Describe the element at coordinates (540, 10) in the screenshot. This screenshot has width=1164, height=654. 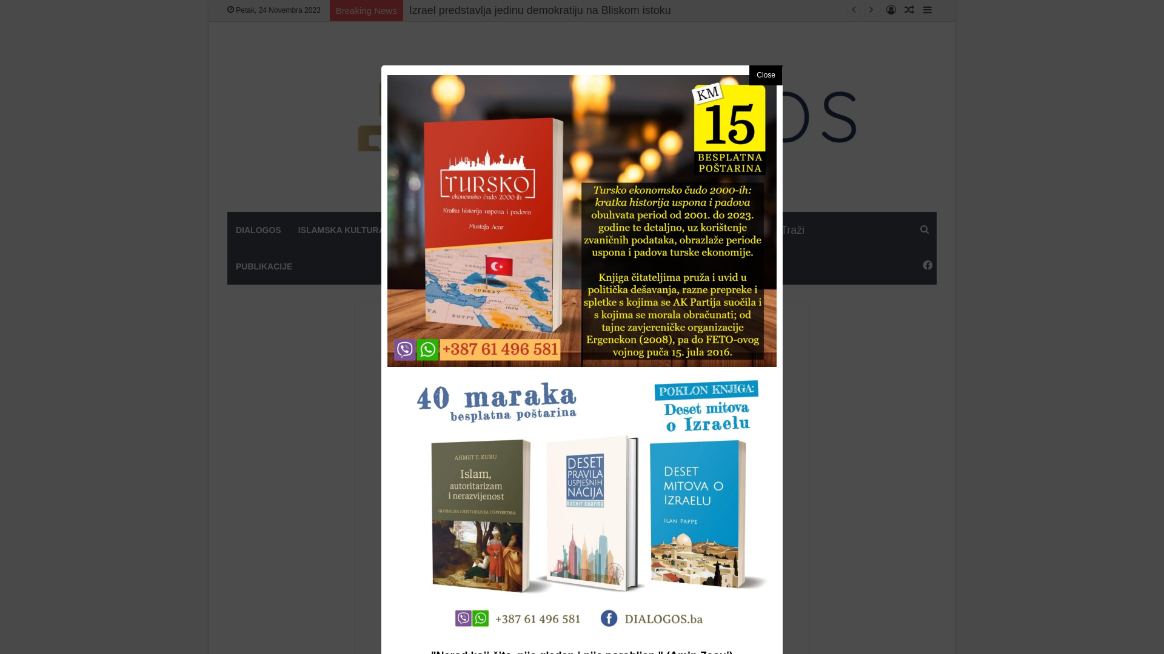
I see `Izrael predstavlja jedinu demokratiju na Bliskom istoku` at that location.